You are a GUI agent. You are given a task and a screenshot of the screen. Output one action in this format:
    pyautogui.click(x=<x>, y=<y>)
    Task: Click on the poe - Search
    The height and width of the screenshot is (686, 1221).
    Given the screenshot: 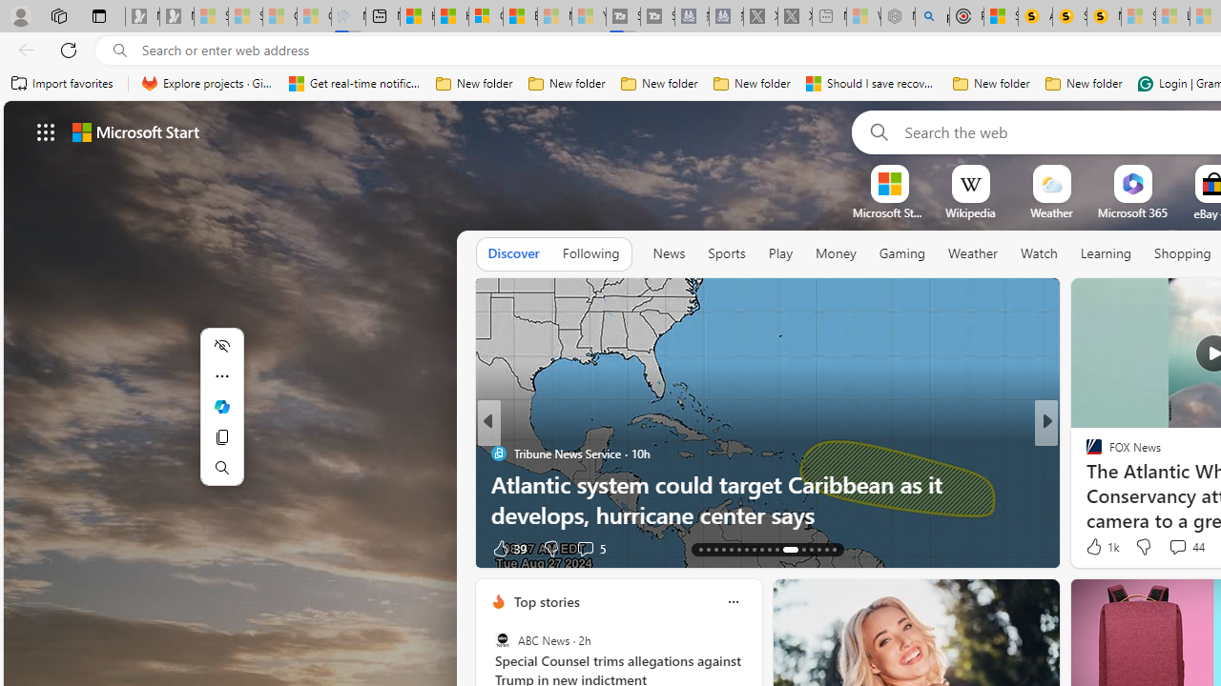 What is the action you would take?
    pyautogui.click(x=932, y=17)
    